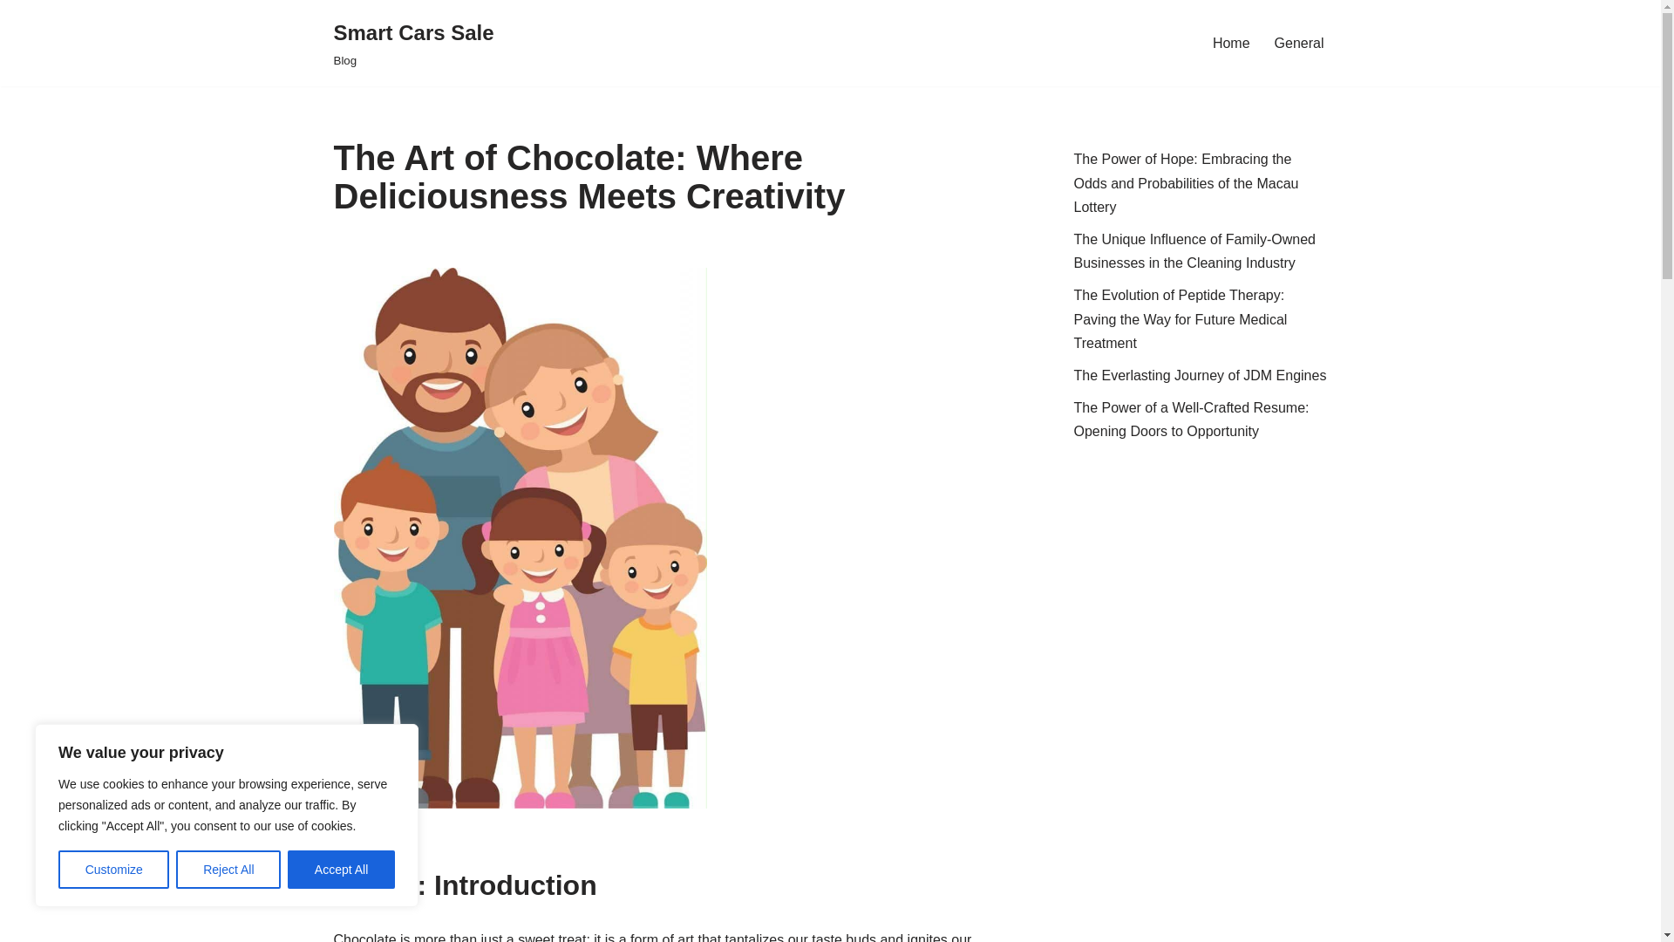 The image size is (1674, 942). What do you see at coordinates (113, 870) in the screenshot?
I see `Customize` at bounding box center [113, 870].